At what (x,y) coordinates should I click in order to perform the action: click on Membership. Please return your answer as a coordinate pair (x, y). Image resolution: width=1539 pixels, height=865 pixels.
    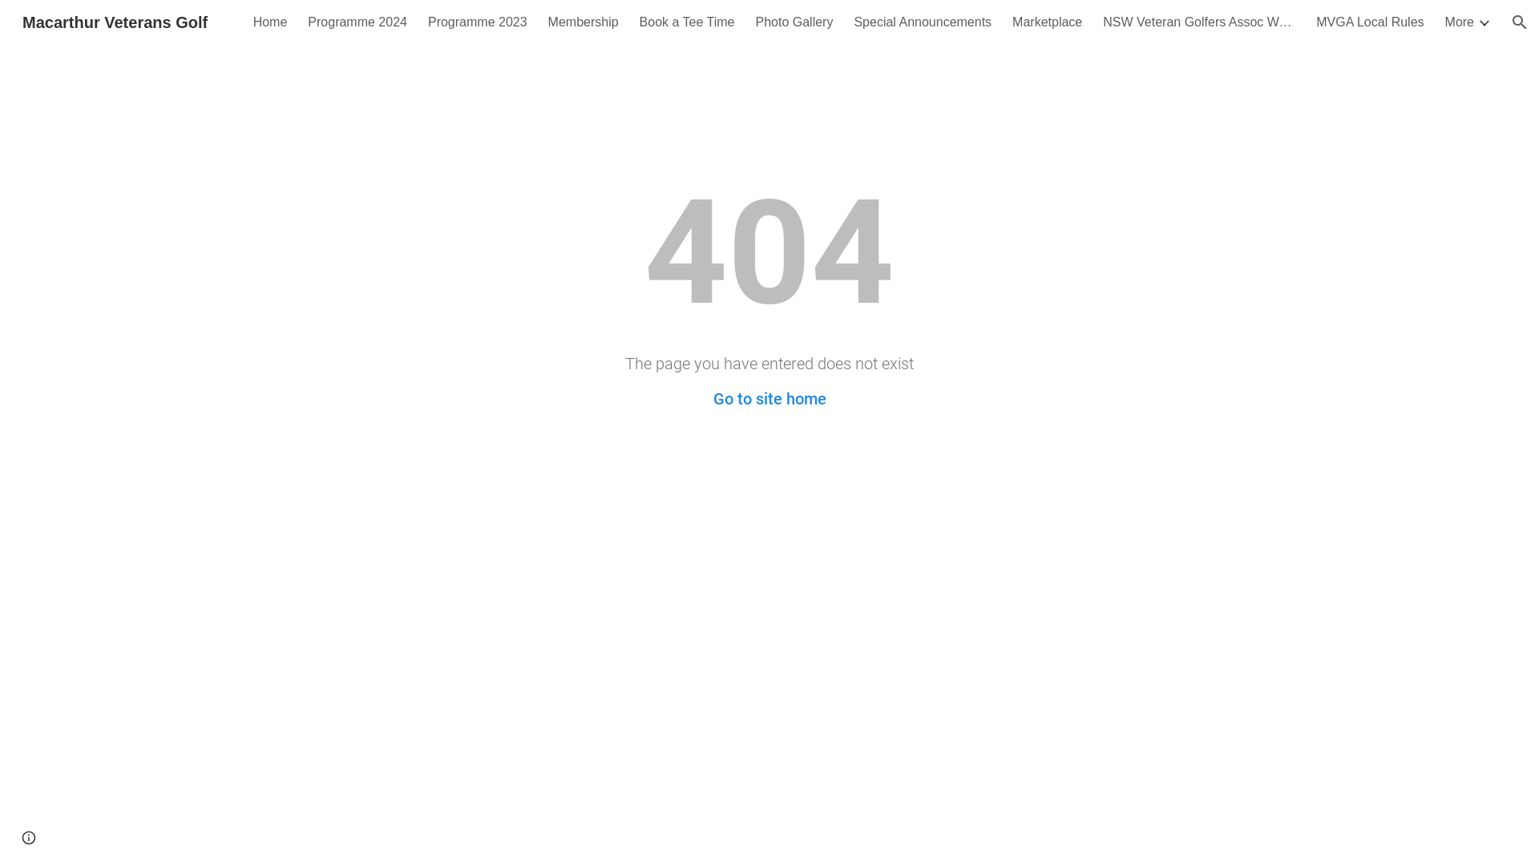
    Looking at the image, I should click on (584, 22).